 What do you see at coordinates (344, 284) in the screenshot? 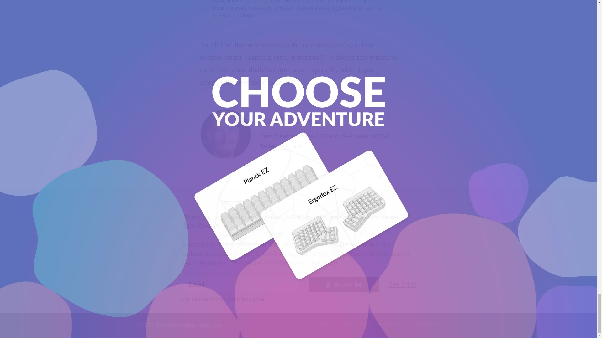
I see `Subscribe` at bounding box center [344, 284].